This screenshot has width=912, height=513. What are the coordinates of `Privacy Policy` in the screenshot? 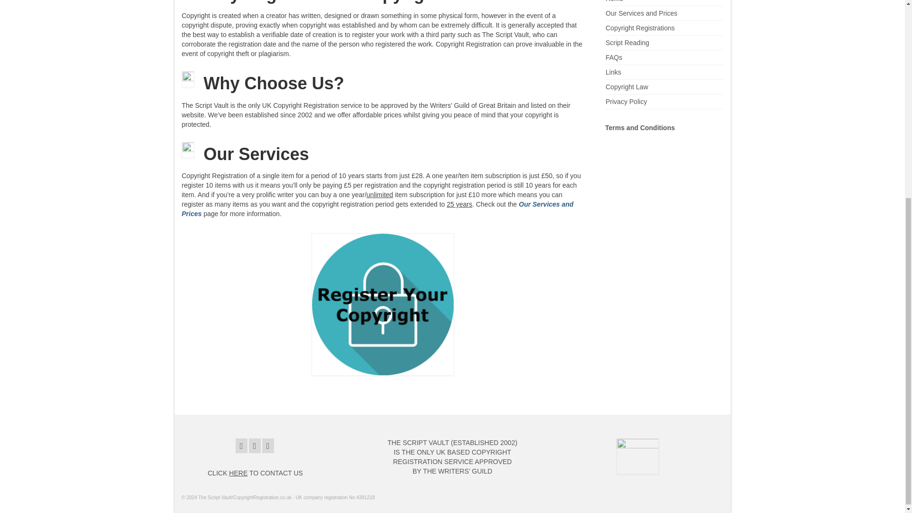 It's located at (626, 102).